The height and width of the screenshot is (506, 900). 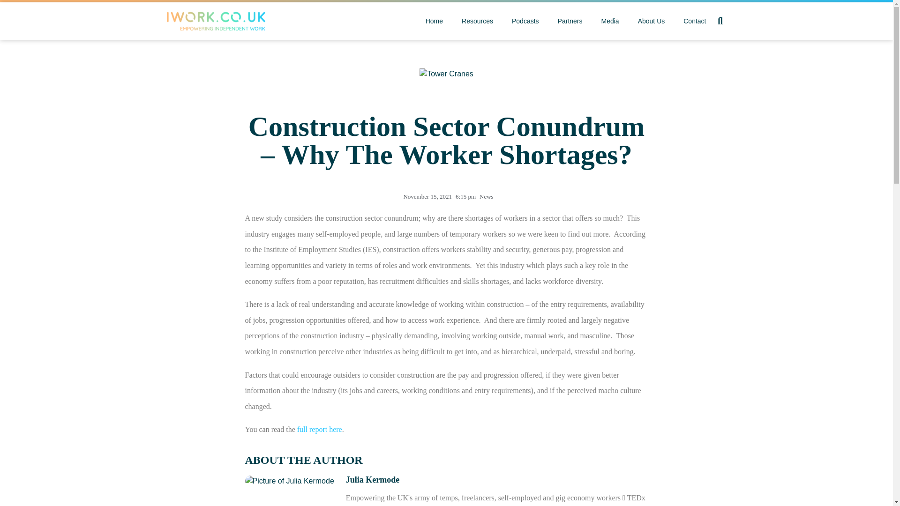 I want to click on Contact, so click(x=690, y=21).